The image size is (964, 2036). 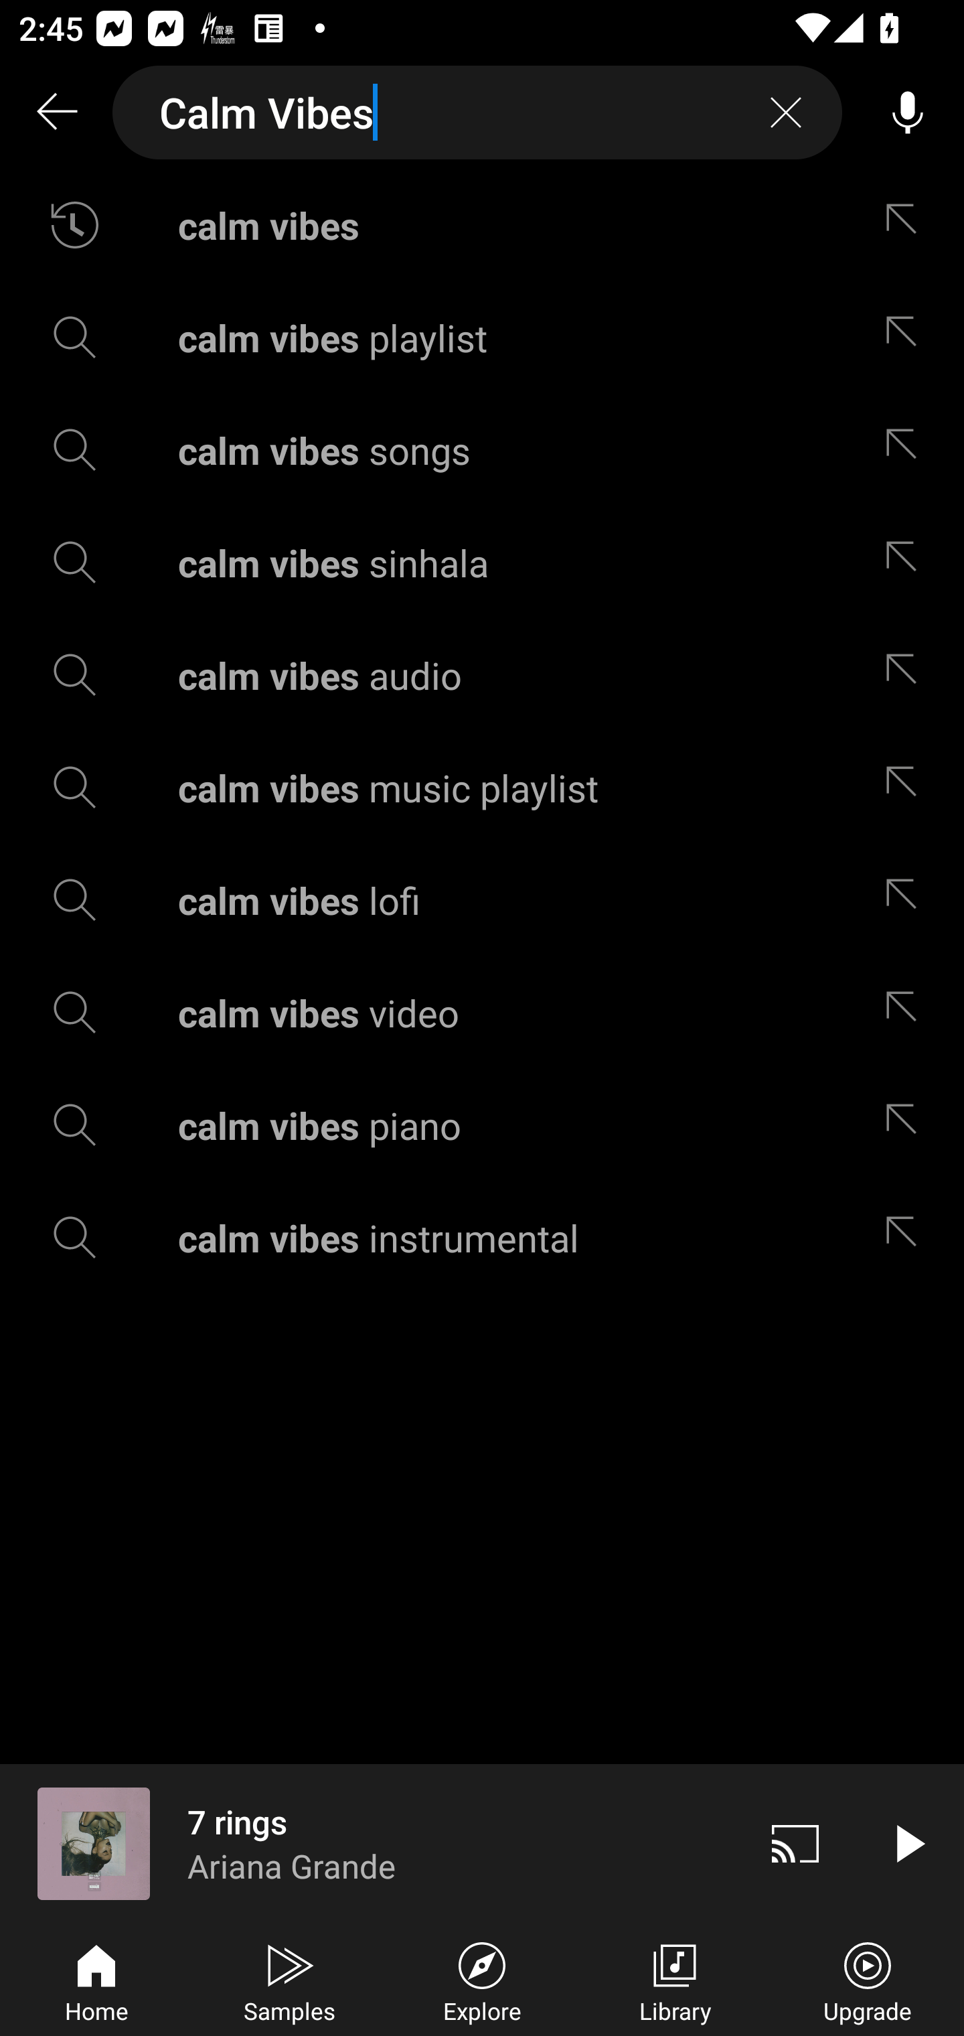 What do you see at coordinates (482, 1125) in the screenshot?
I see `calm vibes piano Edit suggestion calm vibes piano` at bounding box center [482, 1125].